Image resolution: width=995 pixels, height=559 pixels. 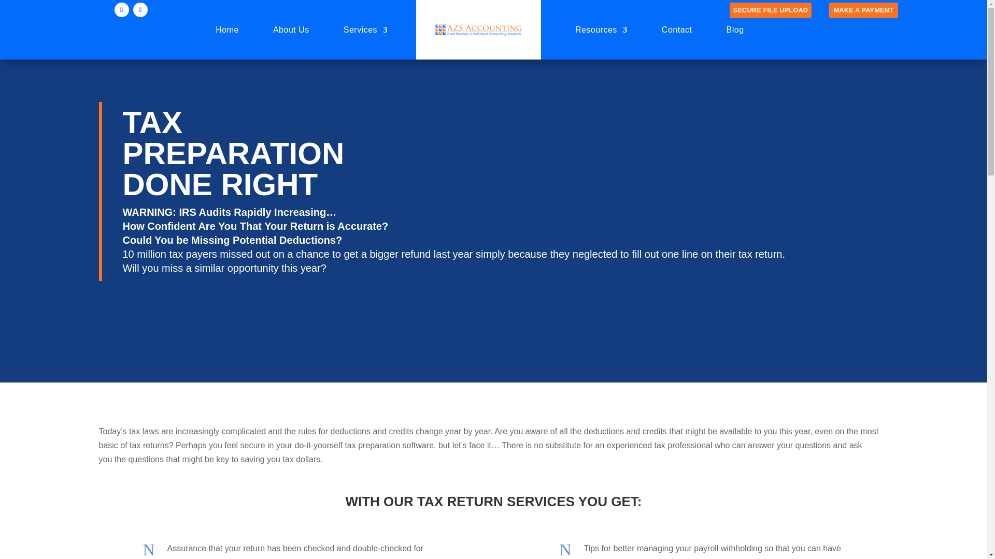 What do you see at coordinates (227, 30) in the screenshot?
I see `Home` at bounding box center [227, 30].